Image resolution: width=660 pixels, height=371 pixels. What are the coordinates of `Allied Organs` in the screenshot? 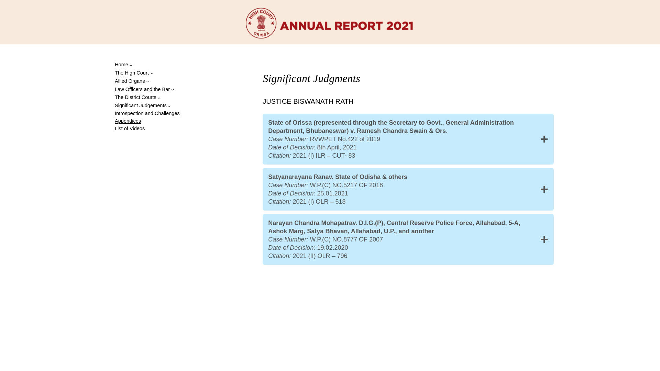 It's located at (132, 81).